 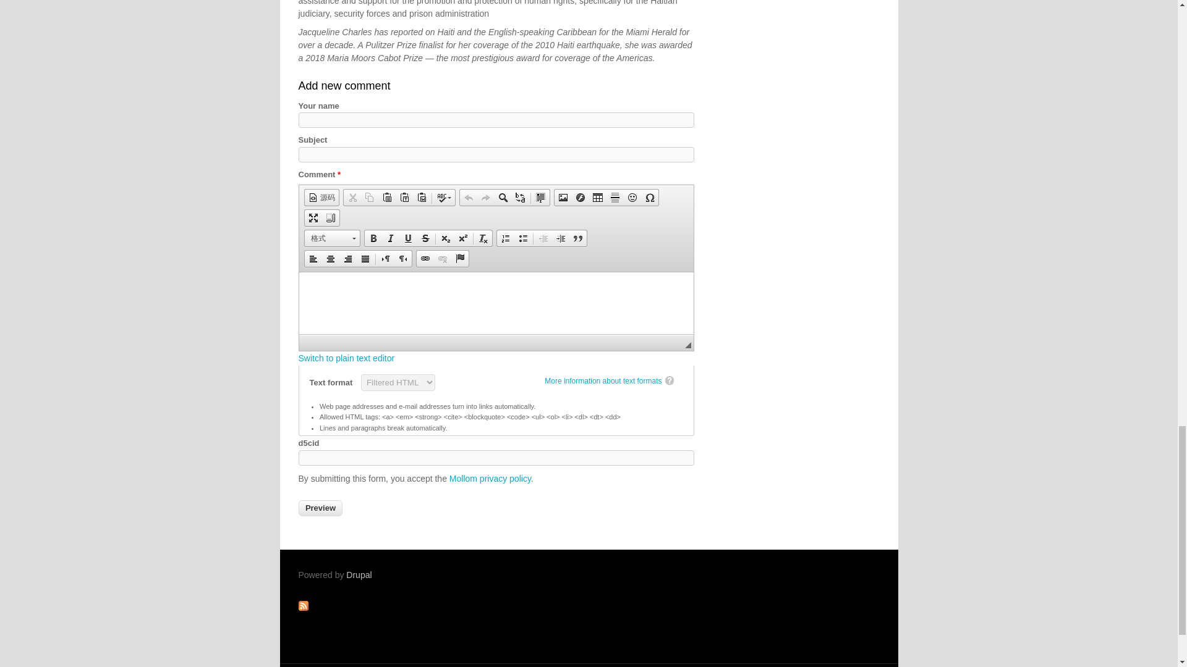 What do you see at coordinates (339, 174) in the screenshot?
I see `This field is required.` at bounding box center [339, 174].